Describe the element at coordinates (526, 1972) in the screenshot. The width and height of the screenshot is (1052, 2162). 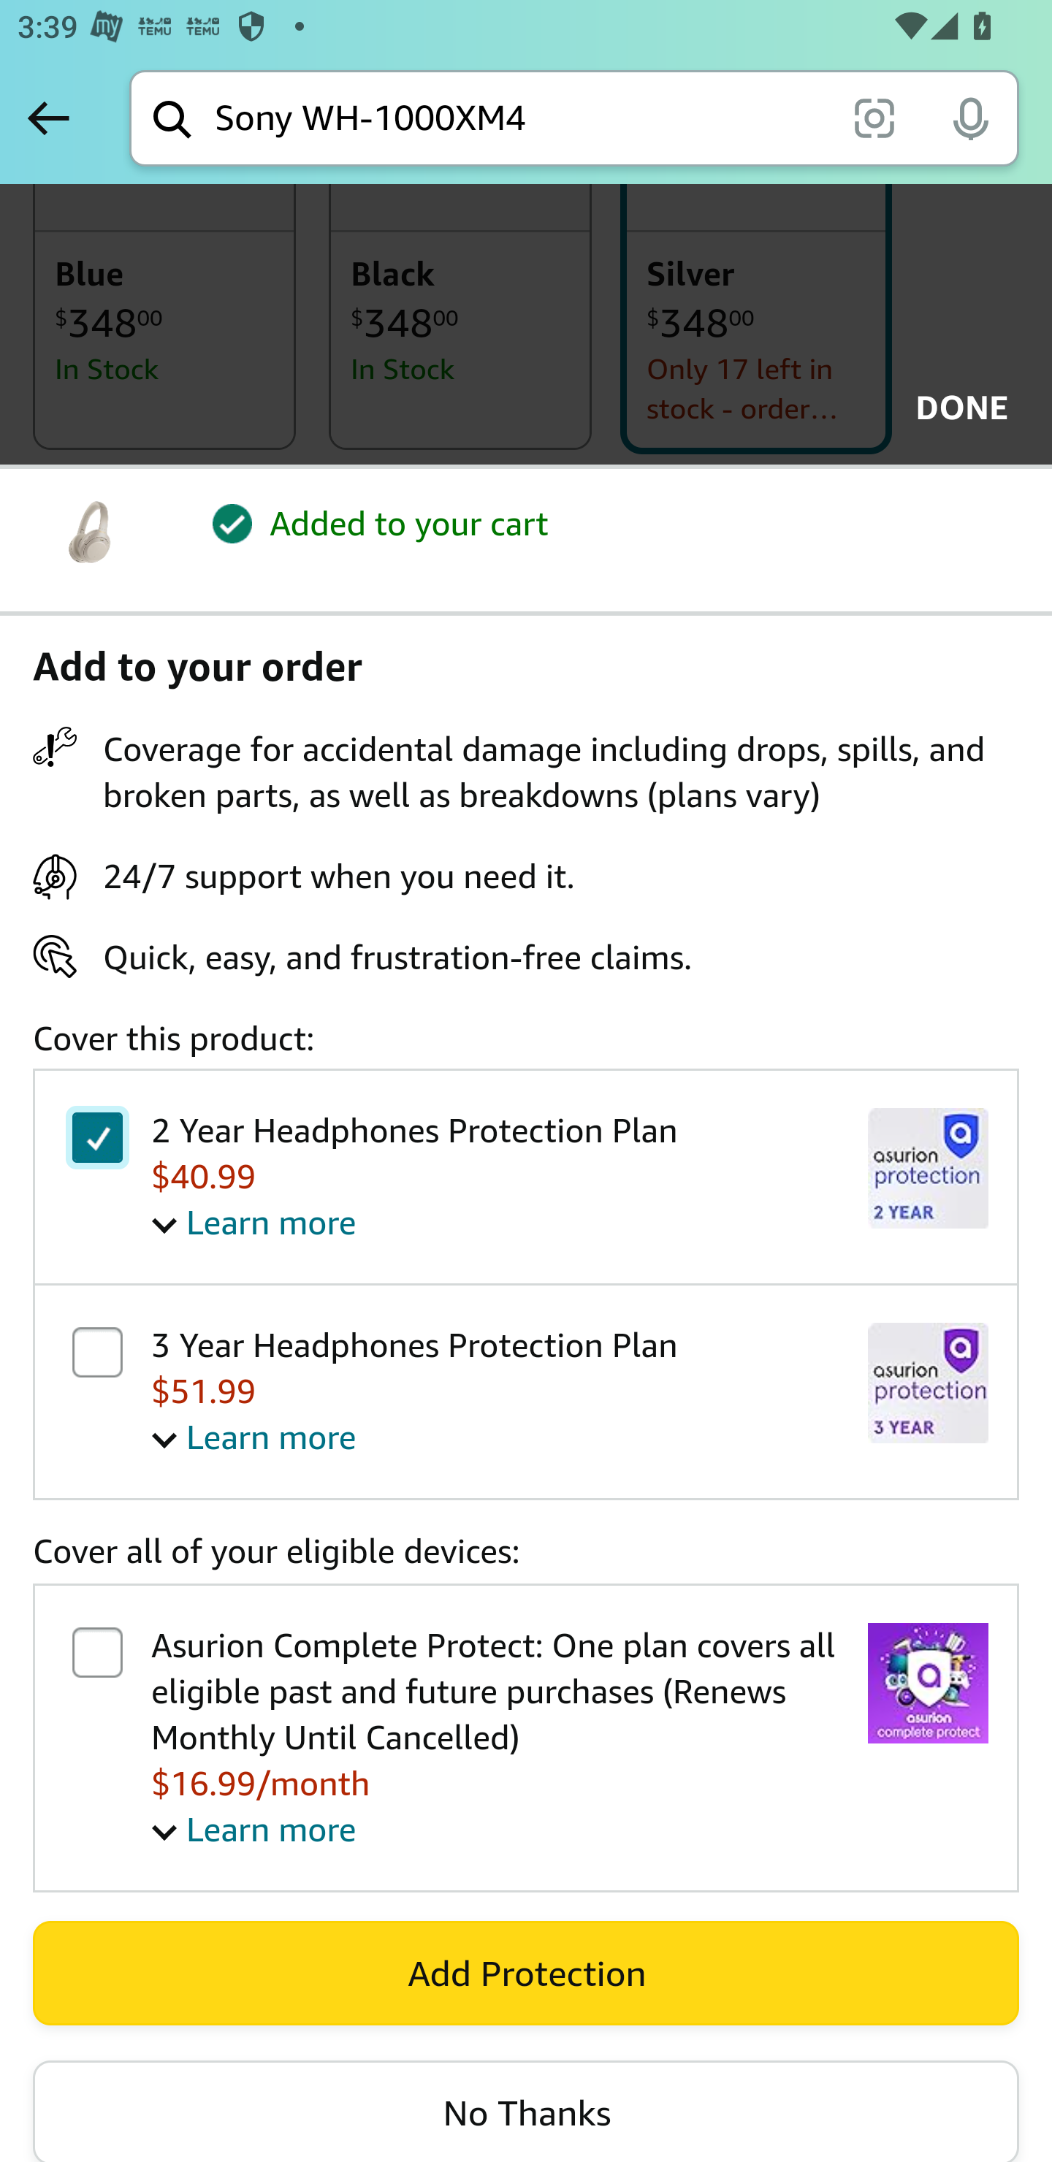
I see `Add Protection` at that location.